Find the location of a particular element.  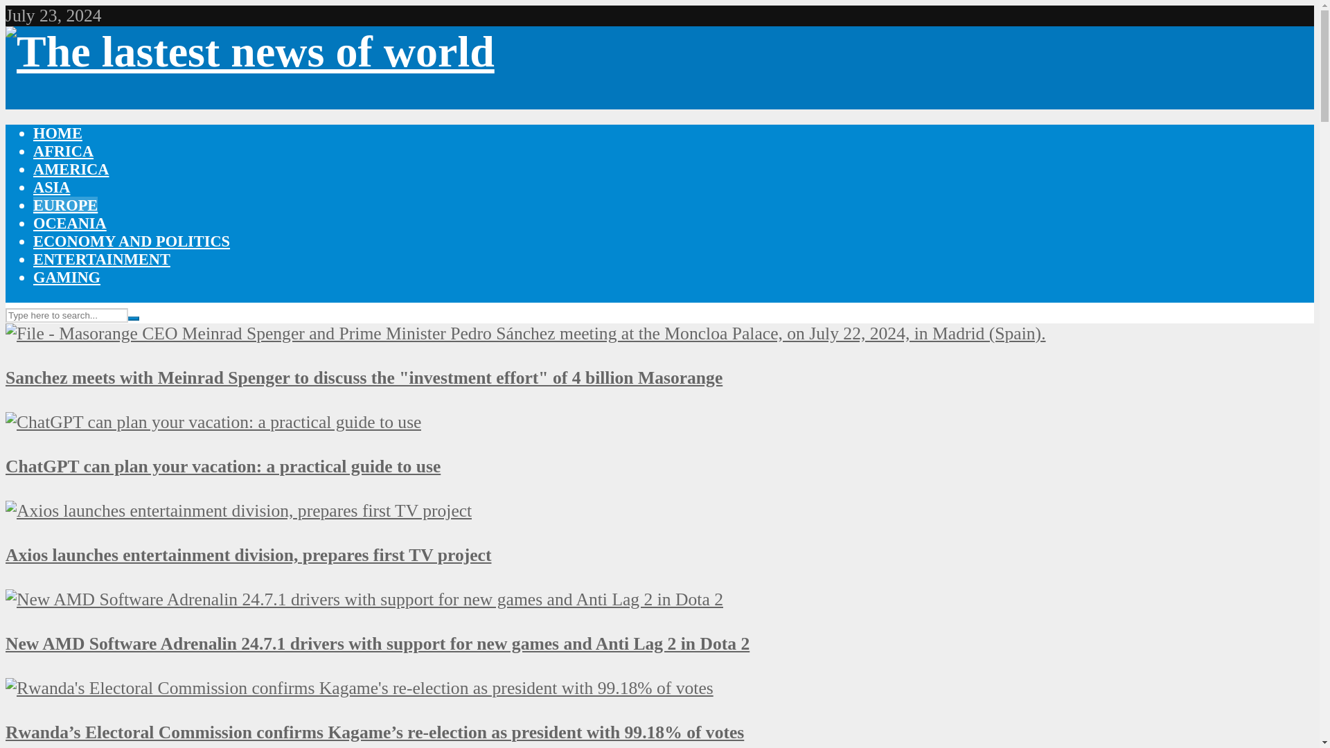

ENTERTAINMENT is located at coordinates (101, 259).